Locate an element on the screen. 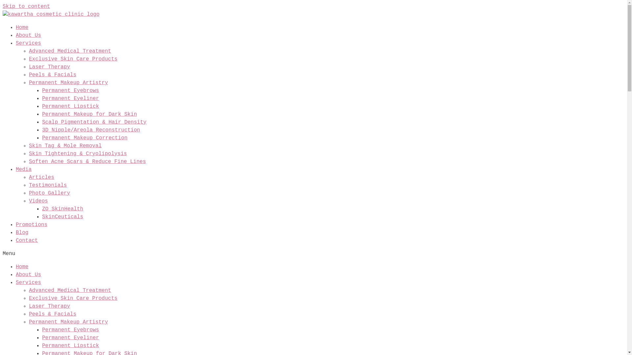 Image resolution: width=632 pixels, height=355 pixels. 3D Nipple/Areola Reconstruction is located at coordinates (91, 130).